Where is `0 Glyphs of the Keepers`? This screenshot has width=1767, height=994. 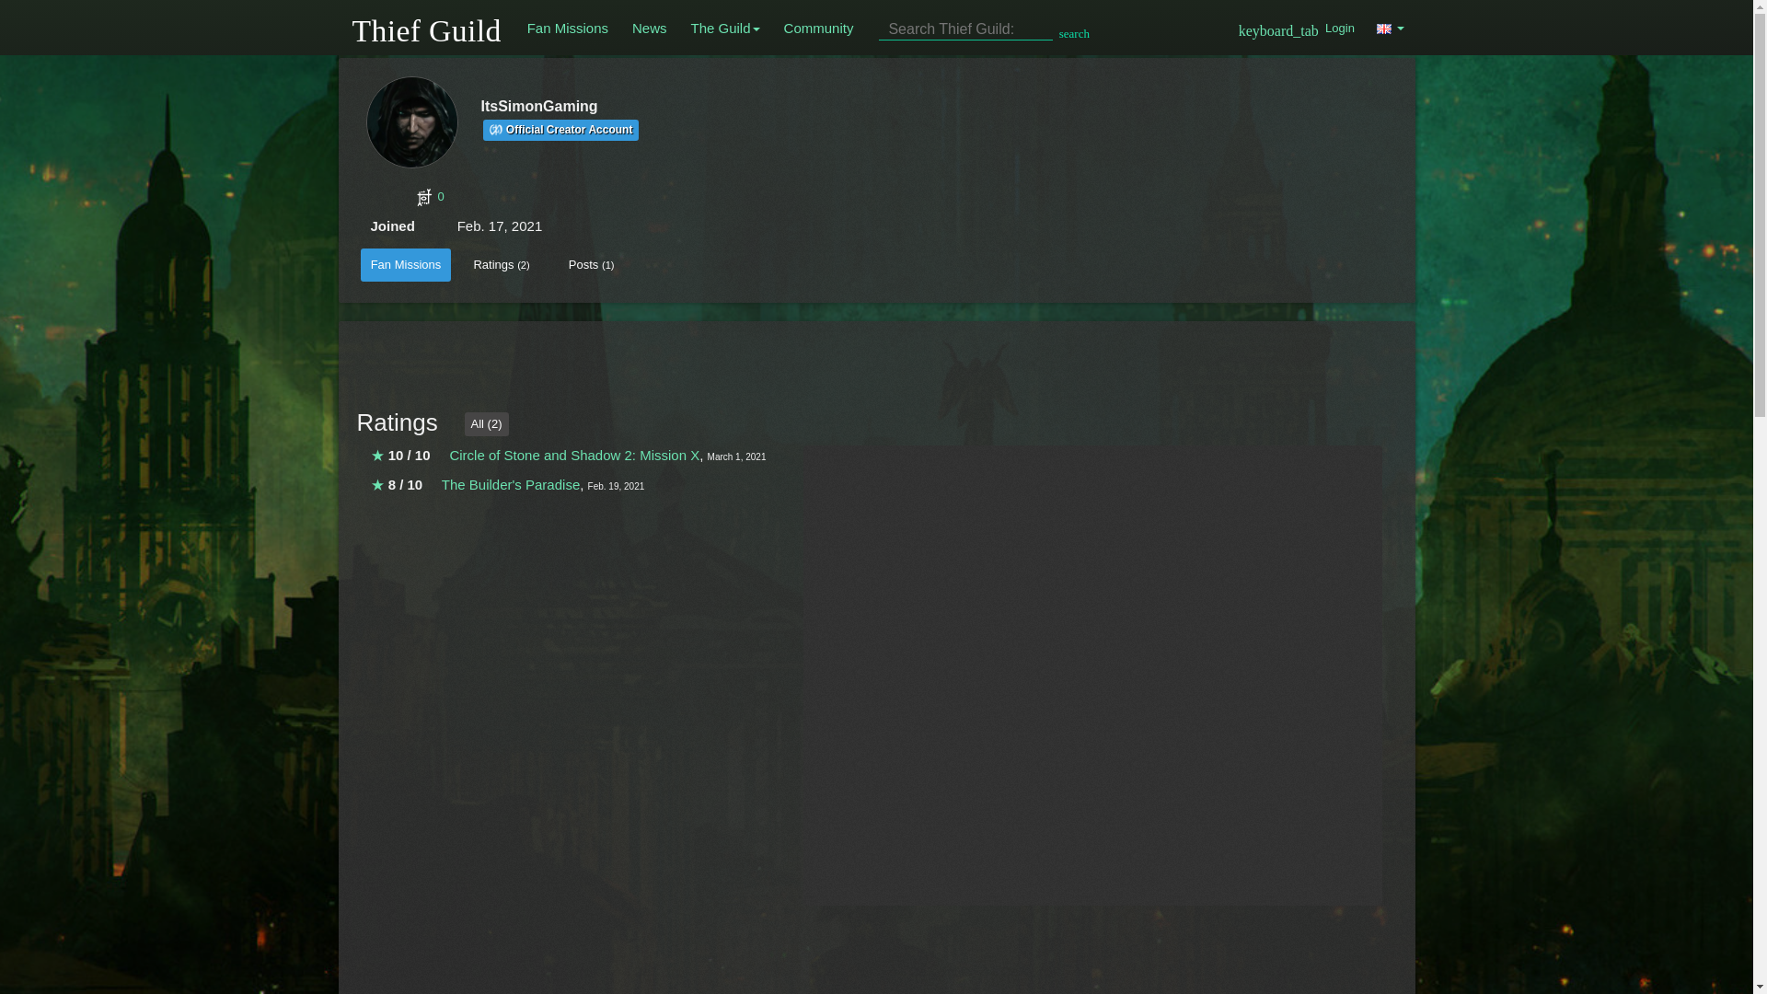 0 Glyphs of the Keepers is located at coordinates (727, 197).